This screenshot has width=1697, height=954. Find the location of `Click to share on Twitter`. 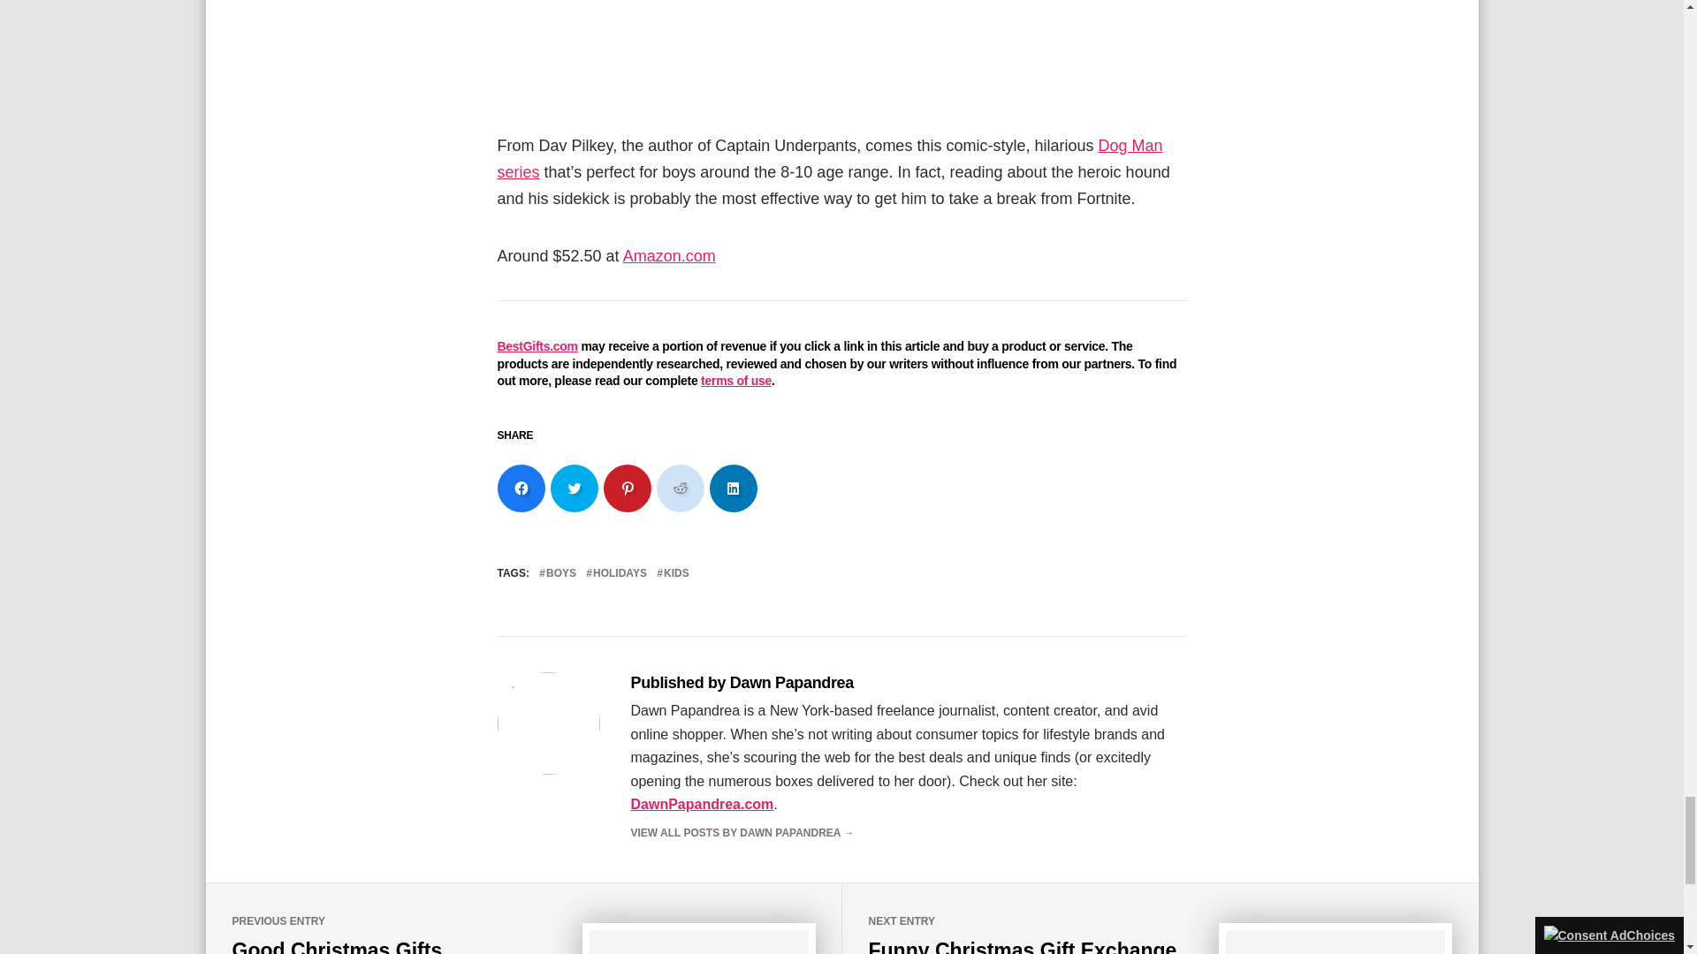

Click to share on Twitter is located at coordinates (573, 488).